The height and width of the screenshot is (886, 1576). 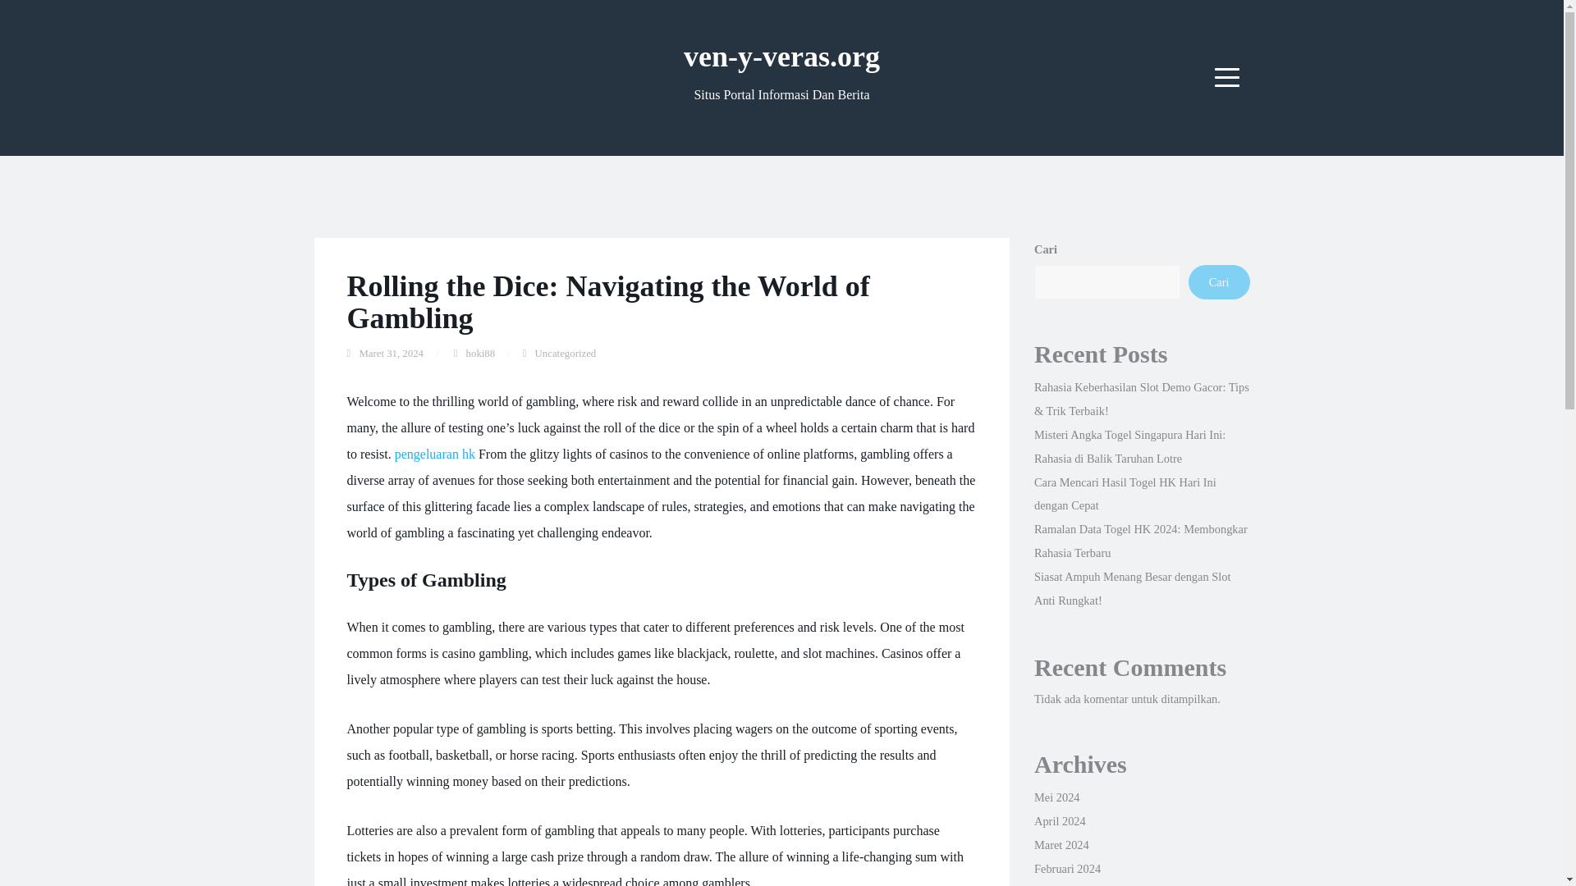 What do you see at coordinates (566, 354) in the screenshot?
I see `Uncategorized` at bounding box center [566, 354].